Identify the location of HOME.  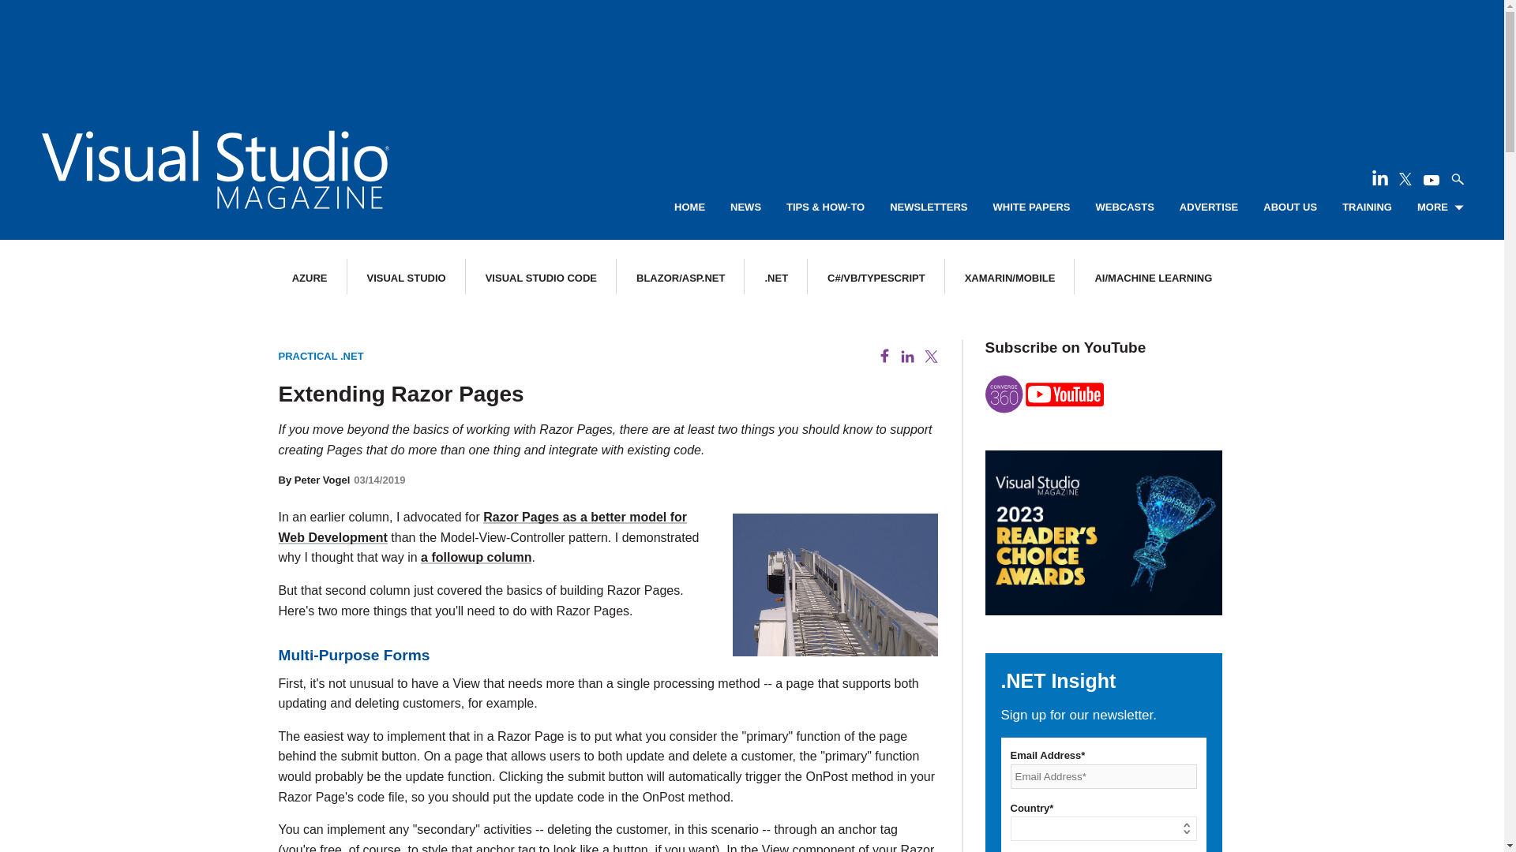
(689, 207).